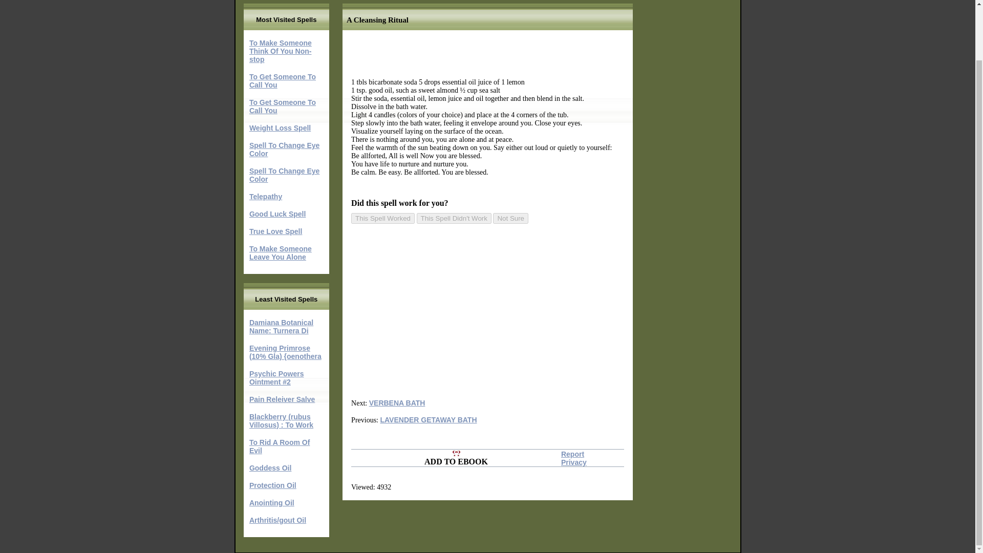  Describe the element at coordinates (271, 503) in the screenshot. I see `Anointing Oil` at that location.